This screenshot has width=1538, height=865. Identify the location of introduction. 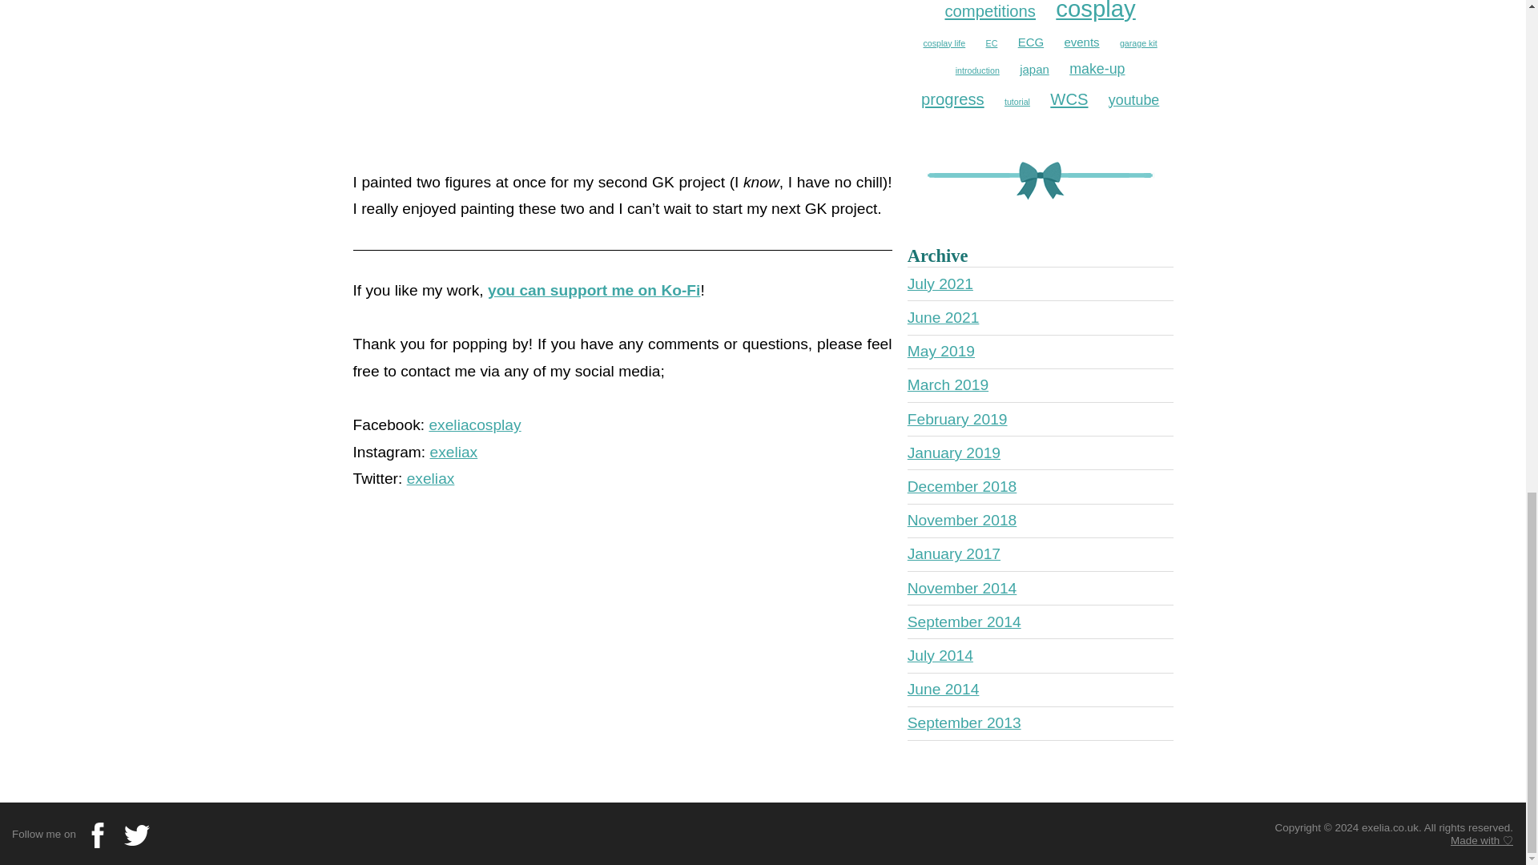
(977, 70).